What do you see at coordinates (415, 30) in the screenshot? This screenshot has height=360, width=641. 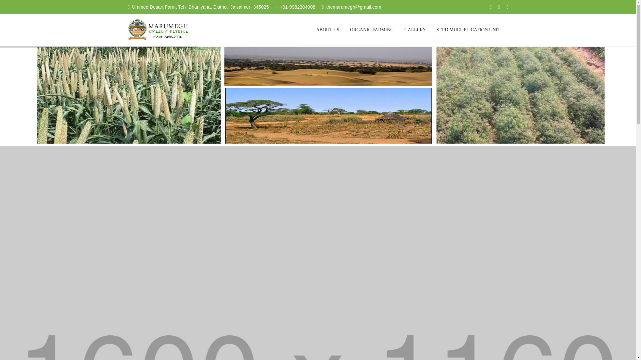 I see `Gallery` at bounding box center [415, 30].